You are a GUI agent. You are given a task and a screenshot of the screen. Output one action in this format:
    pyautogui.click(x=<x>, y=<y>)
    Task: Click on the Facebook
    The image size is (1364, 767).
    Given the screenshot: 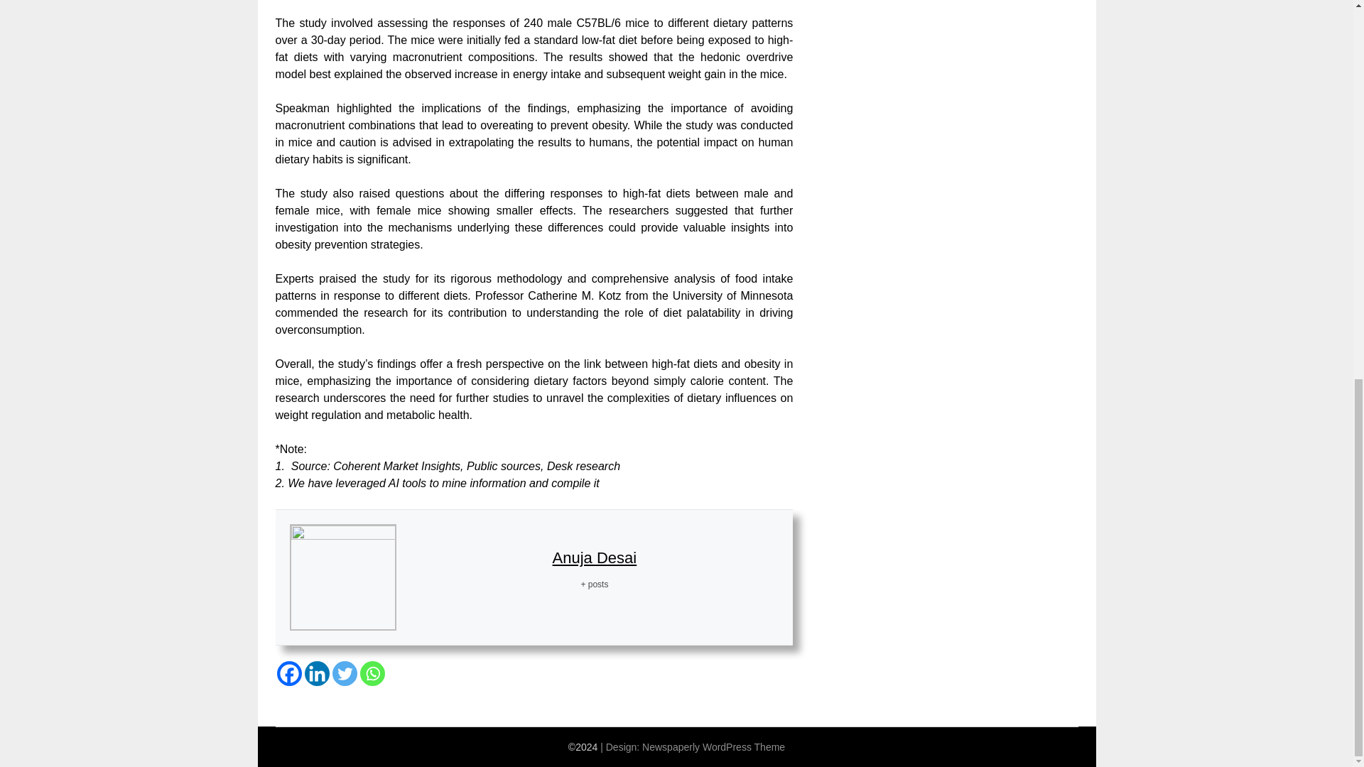 What is the action you would take?
    pyautogui.click(x=288, y=673)
    